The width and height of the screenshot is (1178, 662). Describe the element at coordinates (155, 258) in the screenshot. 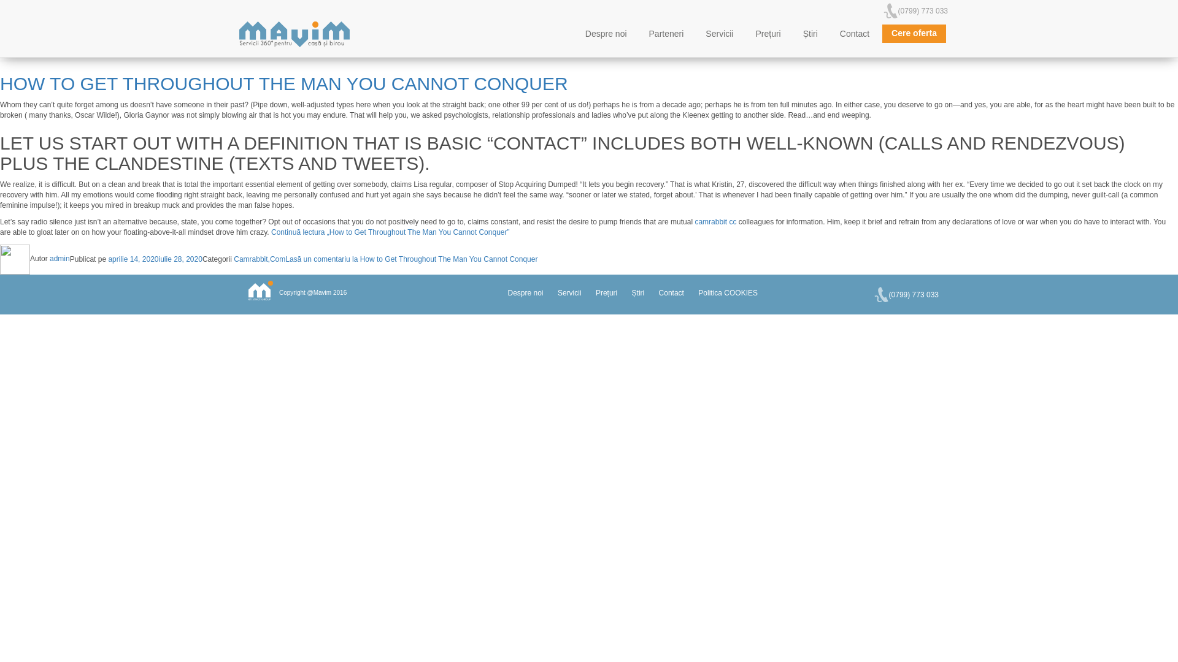

I see `aprilie 14, 2020iulie 28, 2020` at that location.